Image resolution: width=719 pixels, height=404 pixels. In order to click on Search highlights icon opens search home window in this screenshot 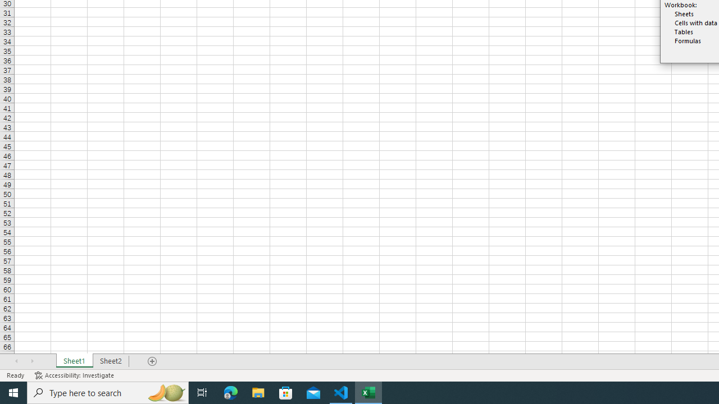, I will do `click(166, 393)`.